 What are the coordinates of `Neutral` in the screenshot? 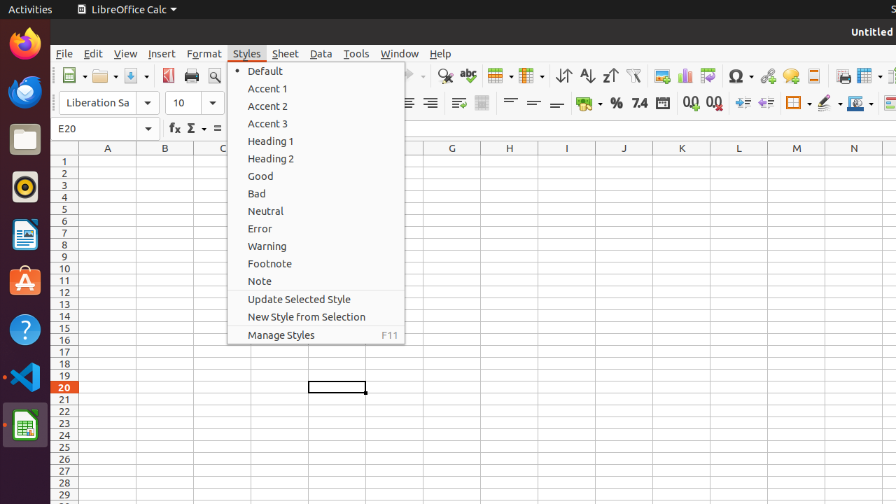 It's located at (316, 211).